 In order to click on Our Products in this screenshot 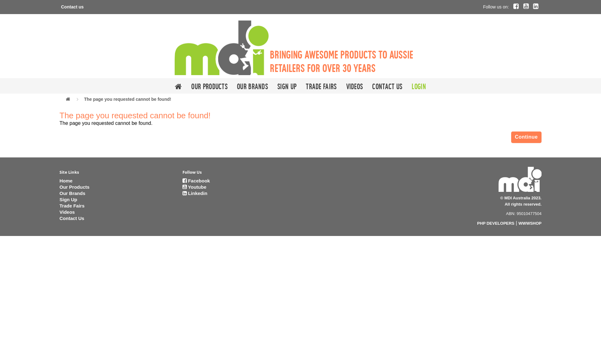, I will do `click(209, 86)`.